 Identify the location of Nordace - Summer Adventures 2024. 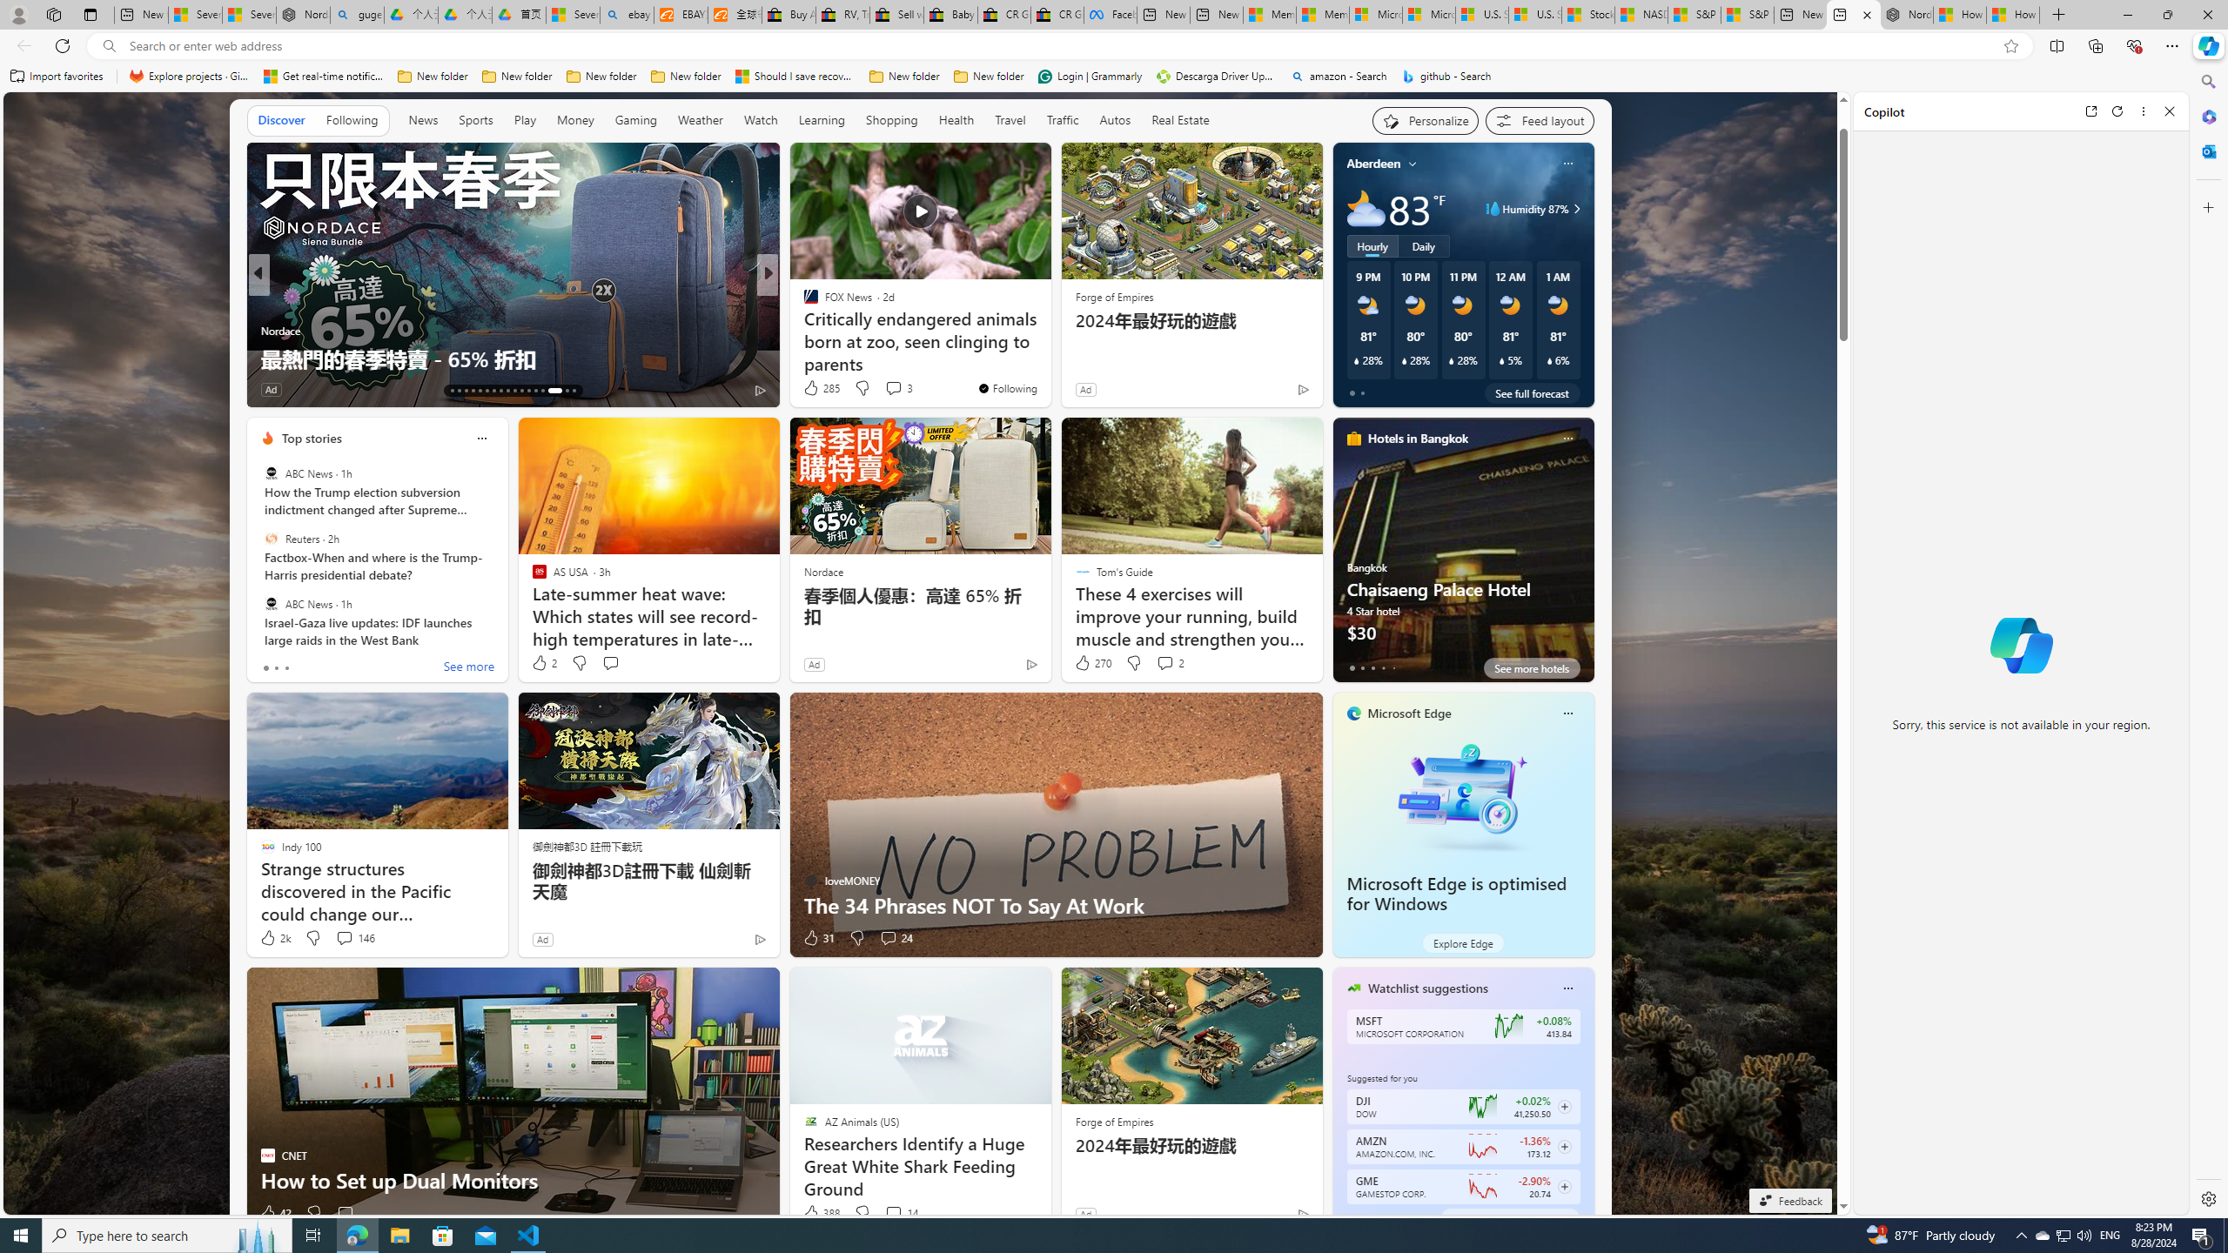
(1906, 15).